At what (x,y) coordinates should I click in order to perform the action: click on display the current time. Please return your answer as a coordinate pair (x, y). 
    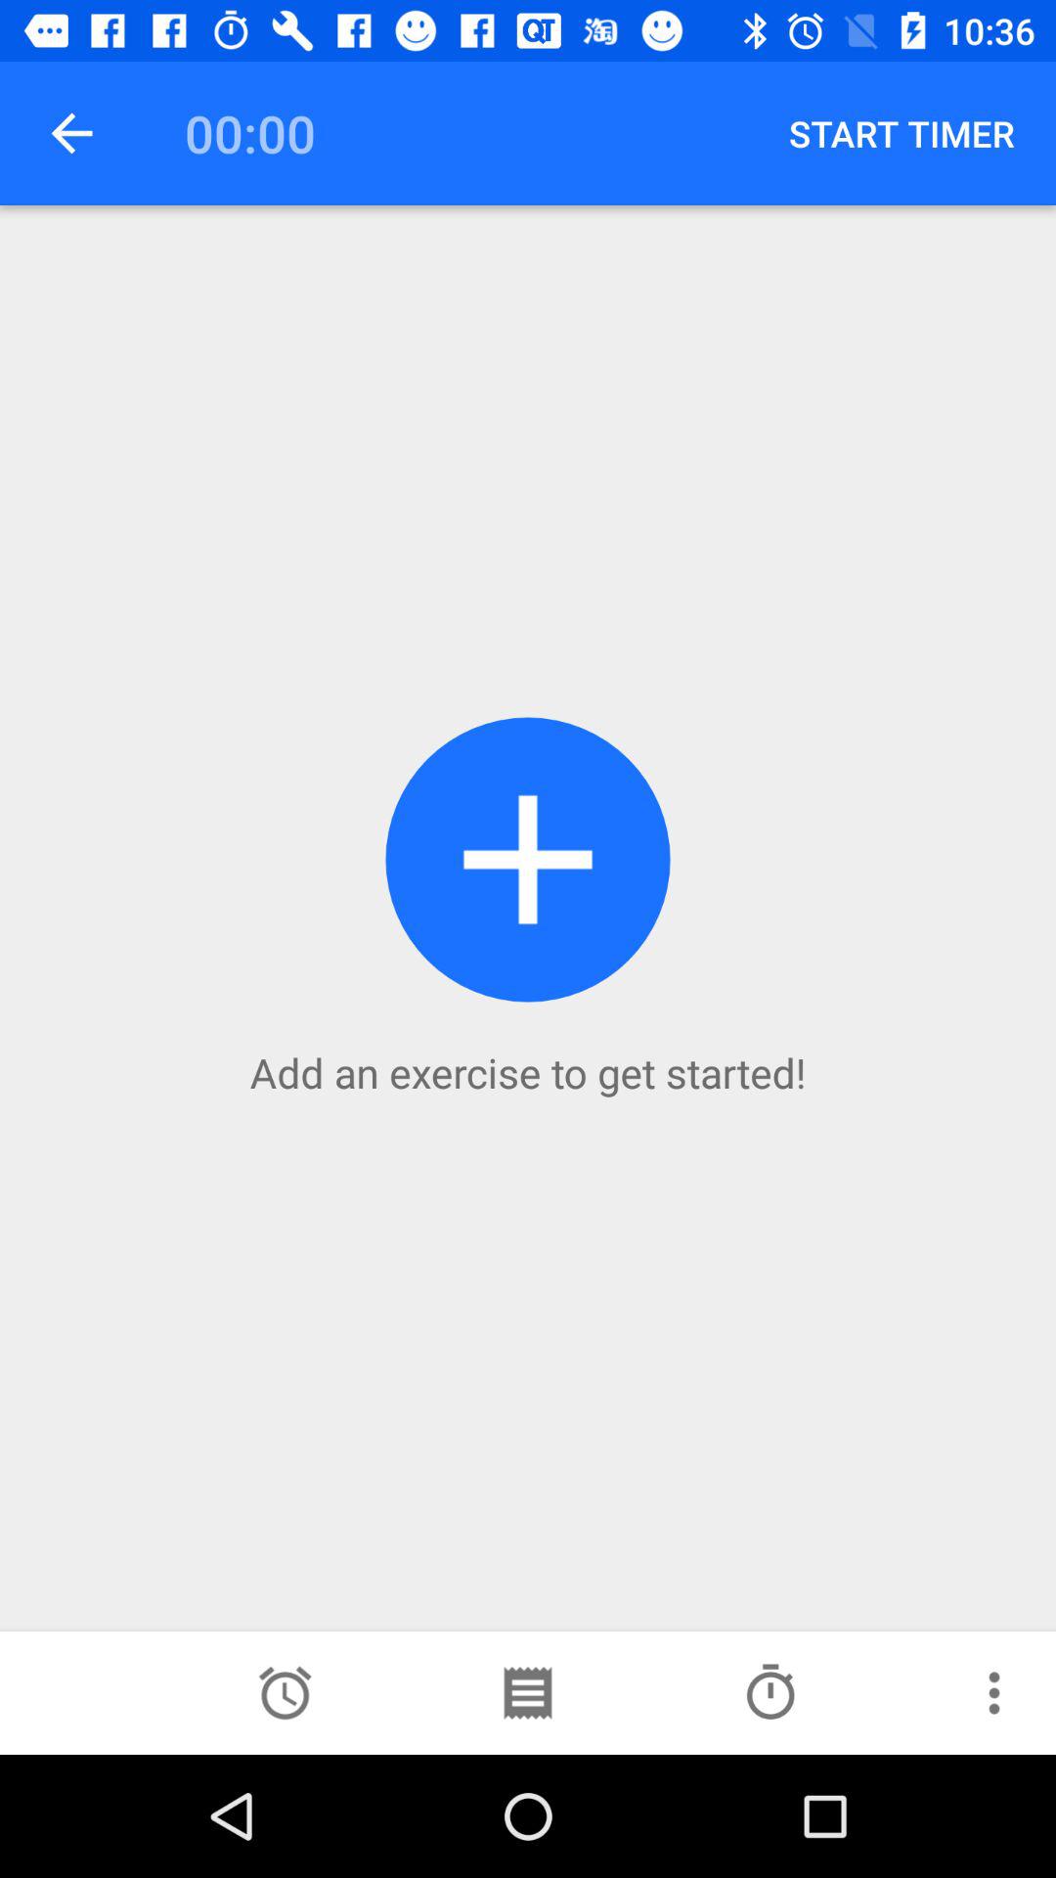
    Looking at the image, I should click on (286, 1693).